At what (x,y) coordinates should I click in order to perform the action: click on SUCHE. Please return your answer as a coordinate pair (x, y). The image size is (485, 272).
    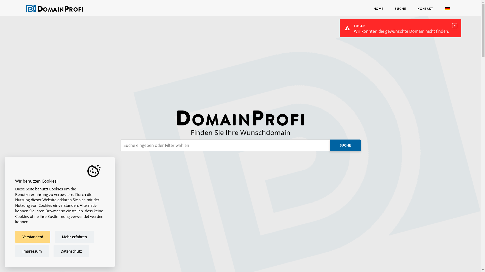
    Looking at the image, I should click on (345, 146).